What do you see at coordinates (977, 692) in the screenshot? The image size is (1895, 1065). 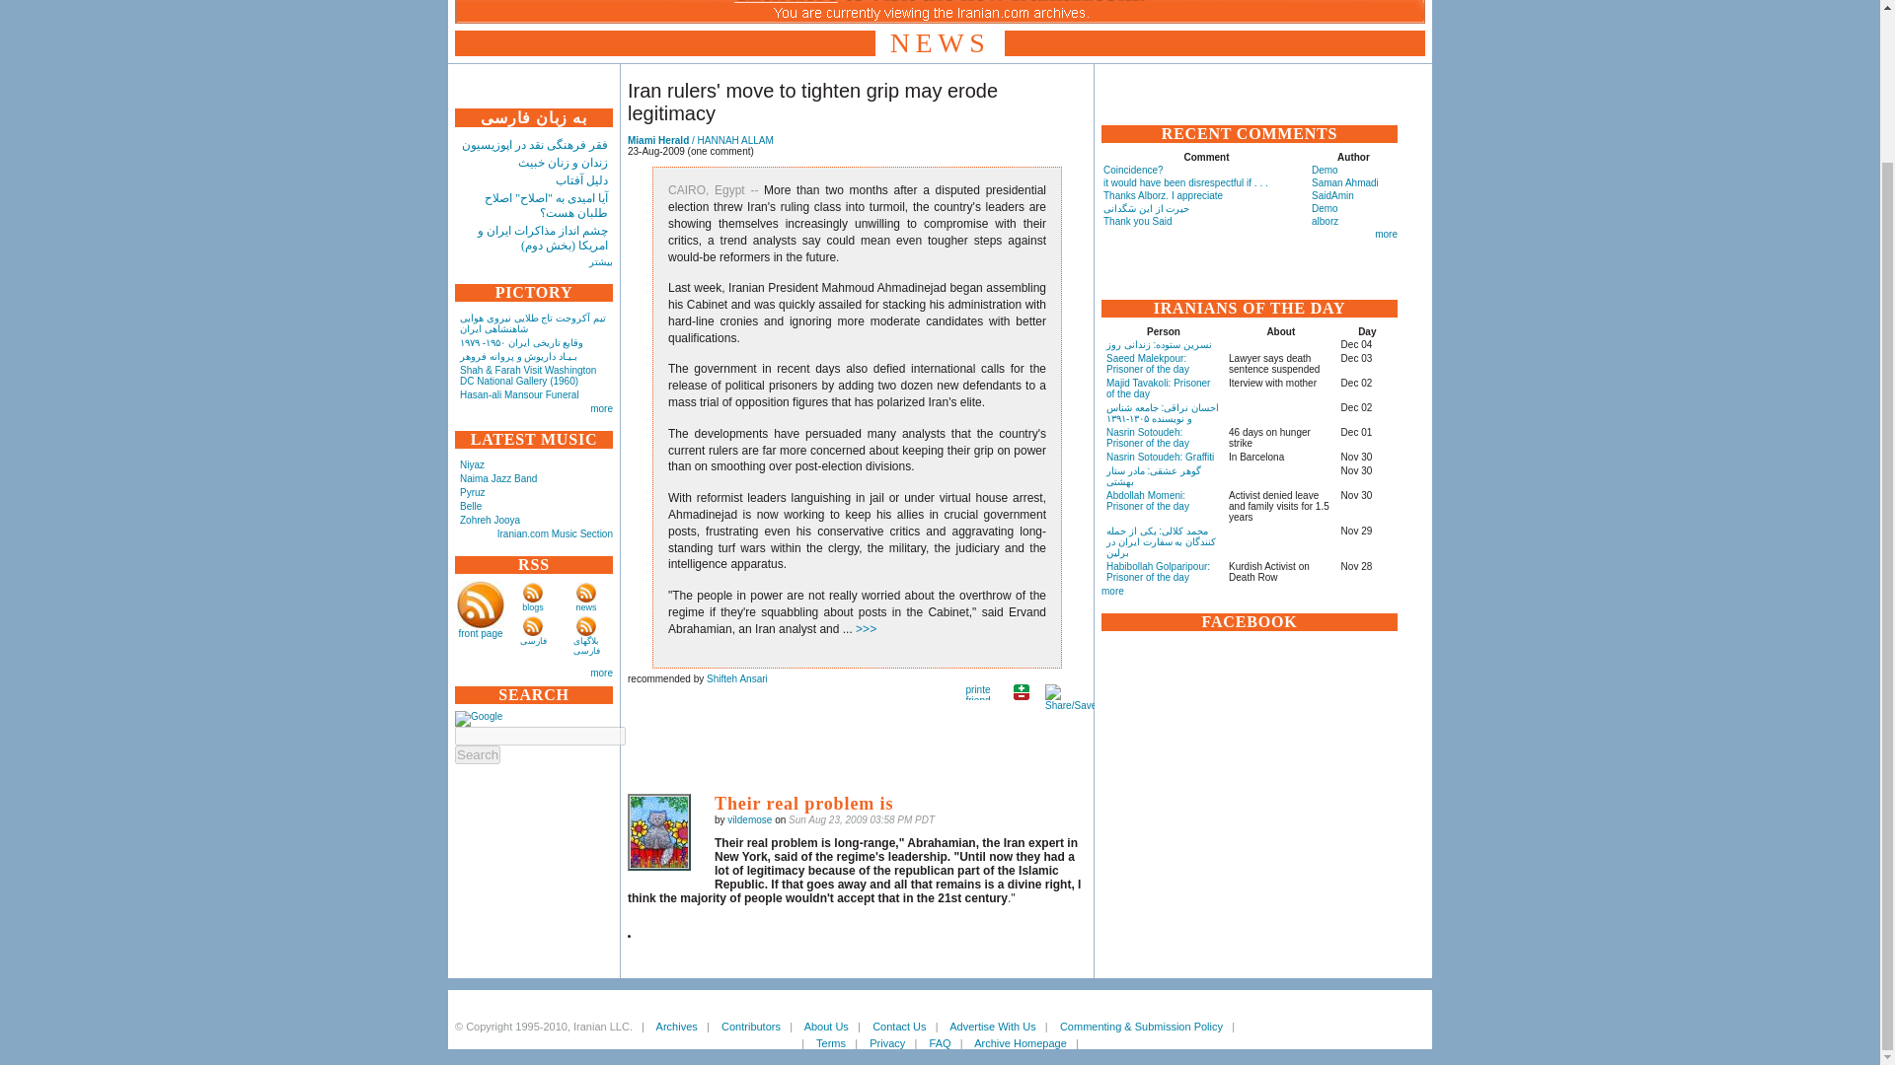 I see `printer friendly` at bounding box center [977, 692].